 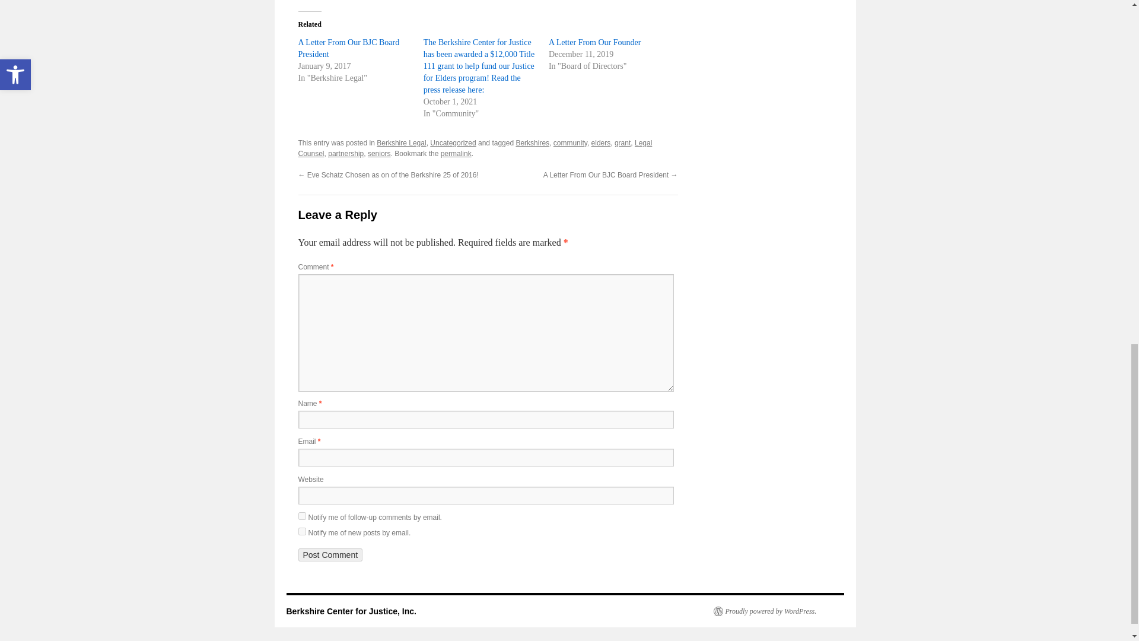 I want to click on Uncategorized, so click(x=453, y=143).